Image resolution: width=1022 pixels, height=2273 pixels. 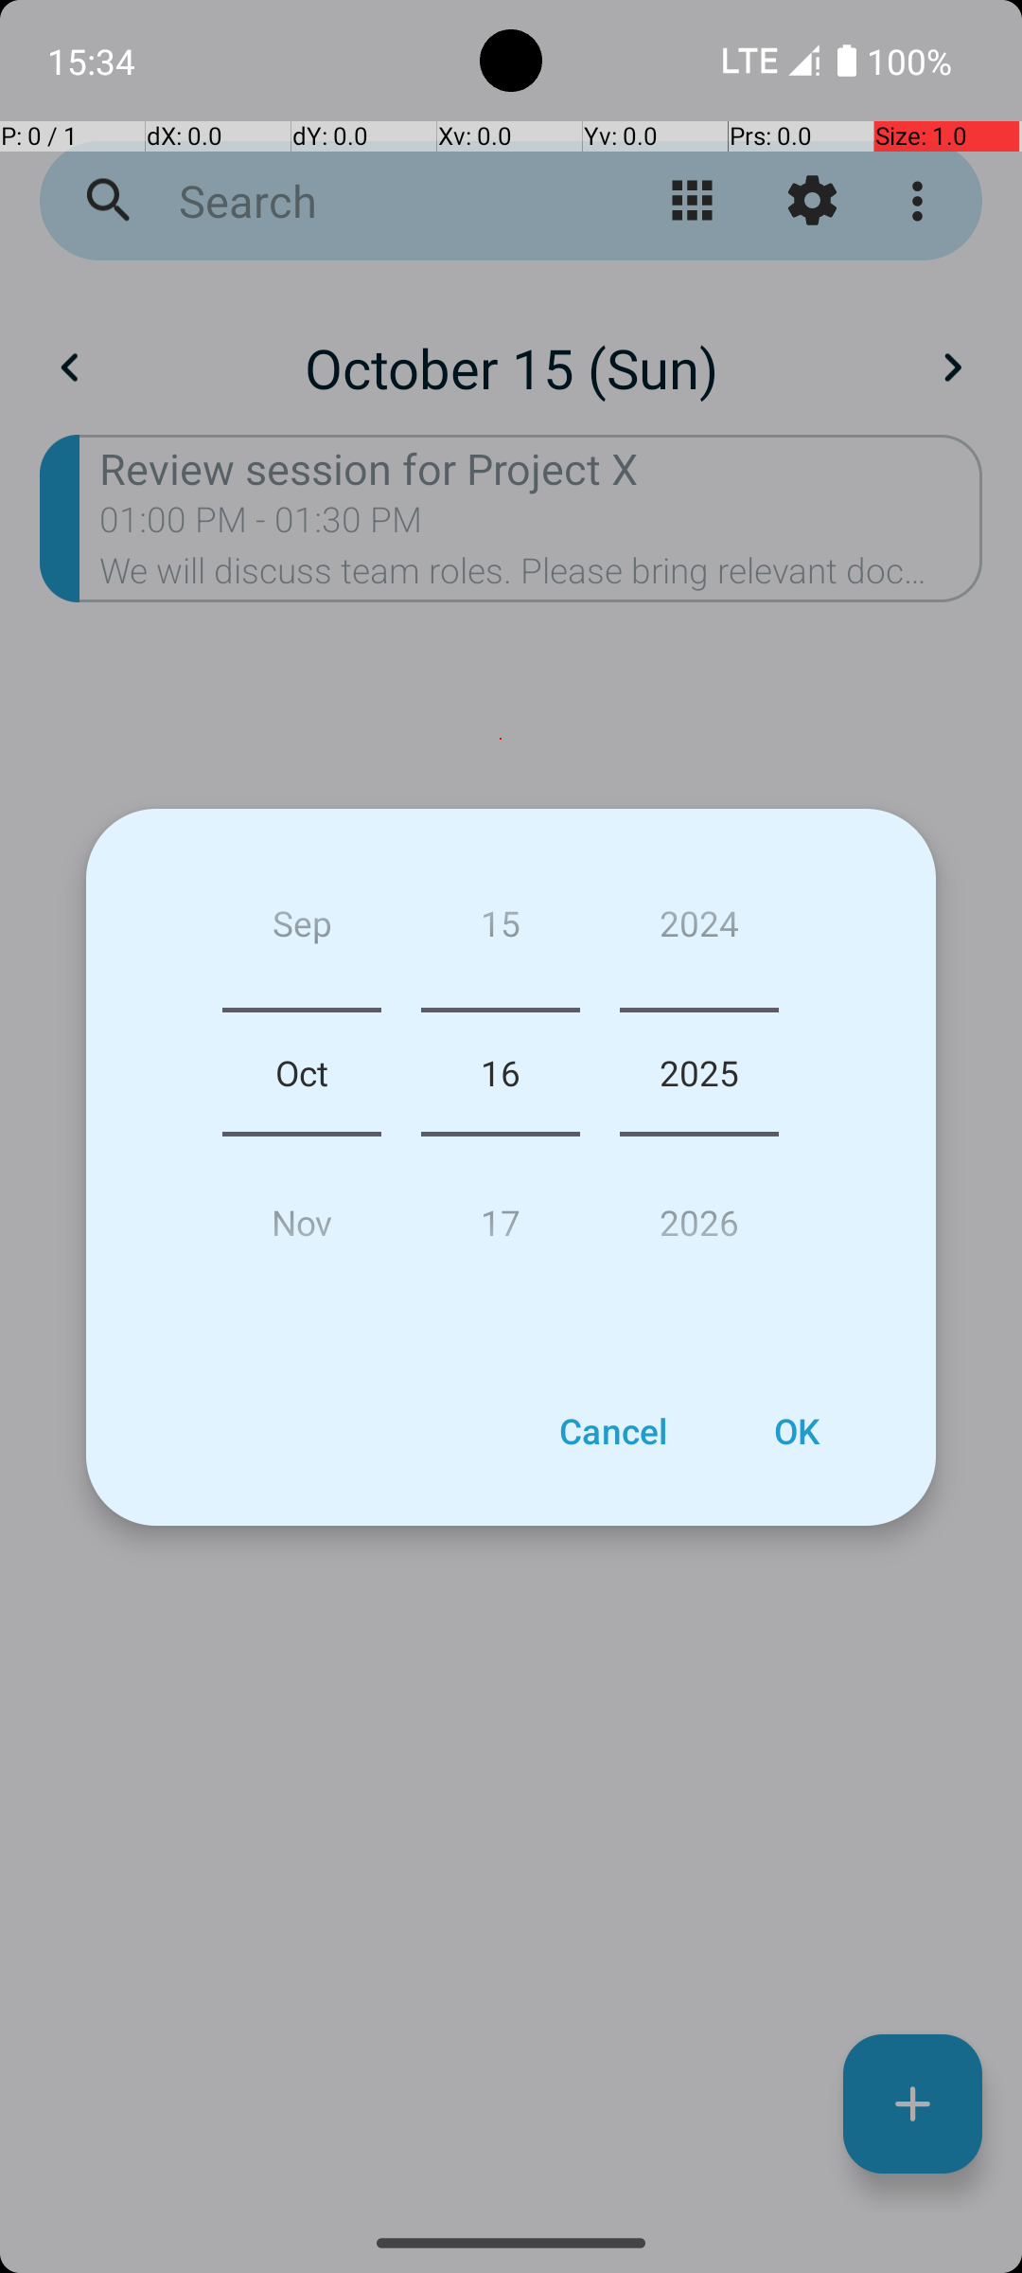 I want to click on 2025, so click(x=699, y=1072).